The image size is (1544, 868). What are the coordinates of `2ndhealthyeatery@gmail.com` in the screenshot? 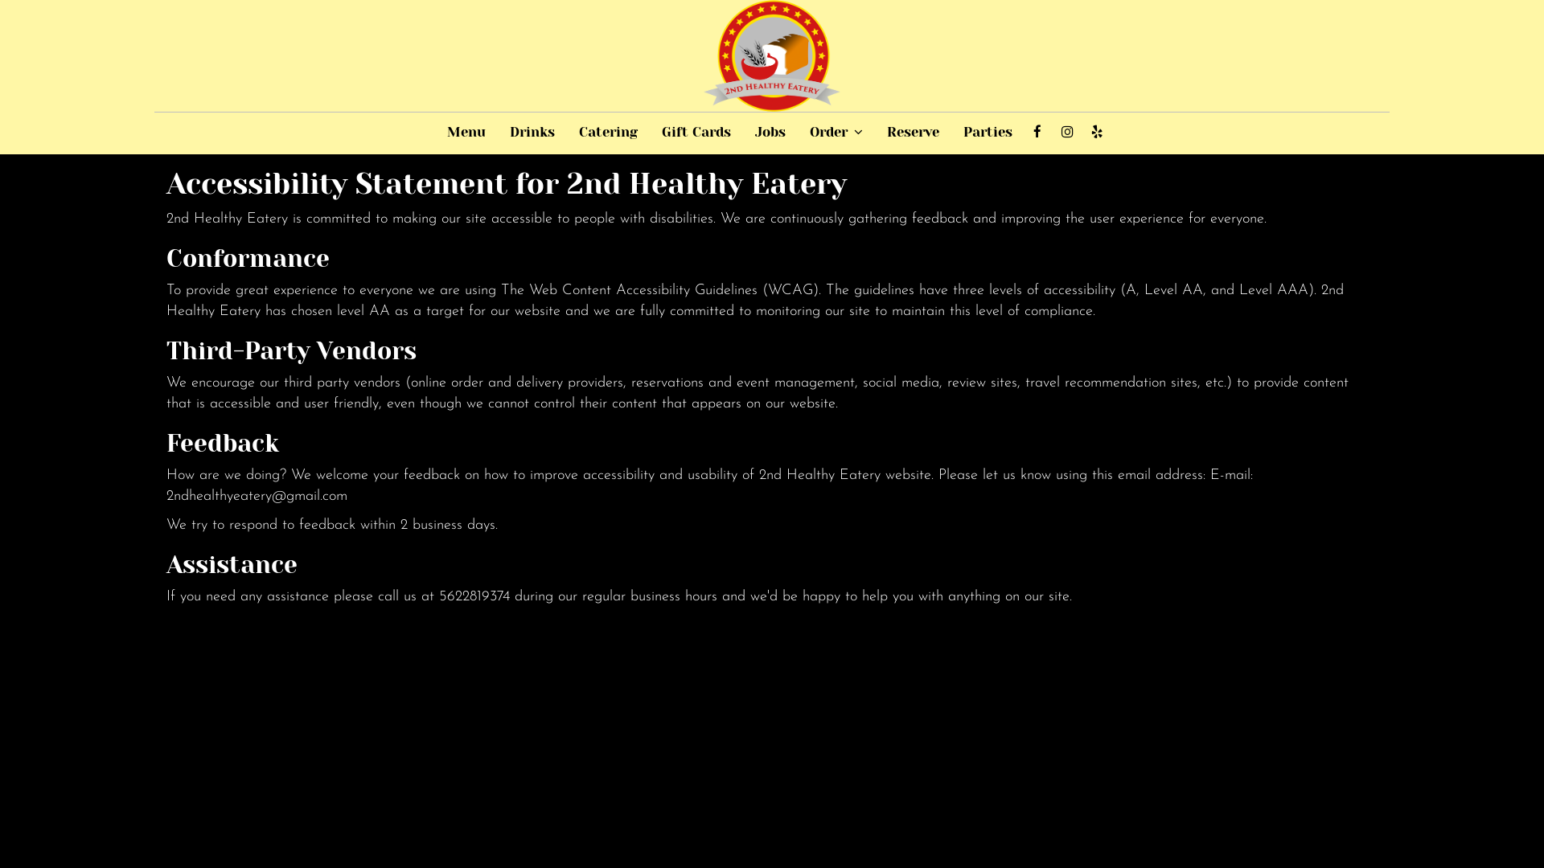 It's located at (257, 497).